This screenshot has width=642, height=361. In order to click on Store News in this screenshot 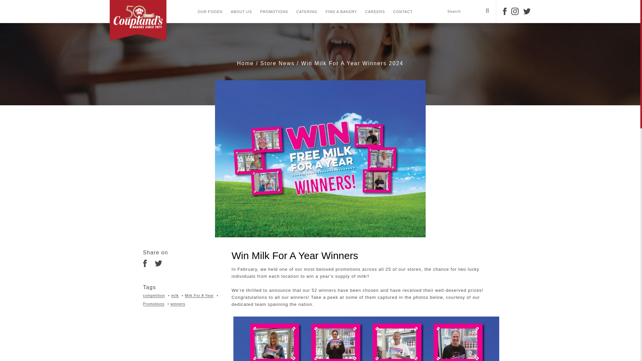, I will do `click(278, 63)`.